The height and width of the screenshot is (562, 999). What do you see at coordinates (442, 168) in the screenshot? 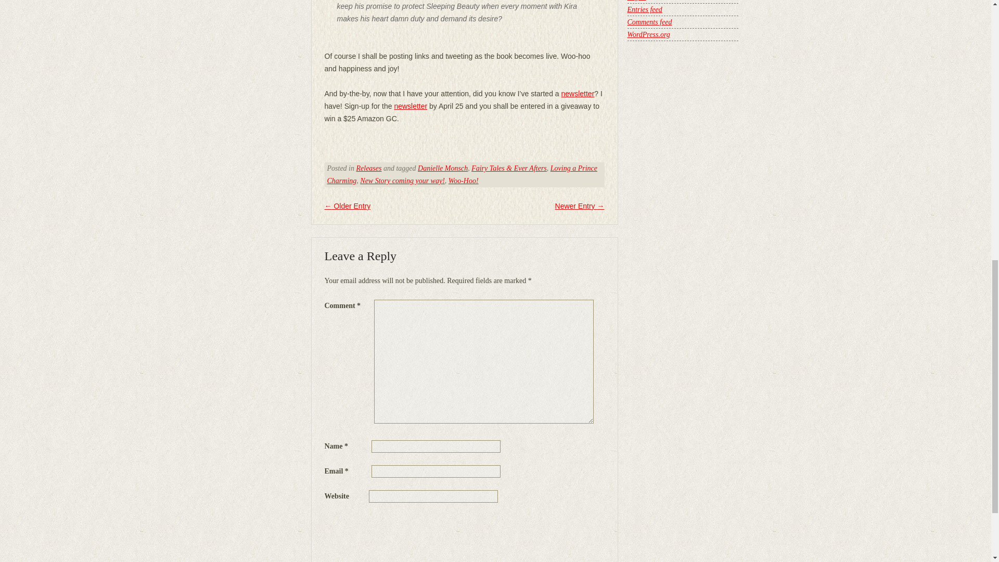
I see `Danielle Monsch` at bounding box center [442, 168].